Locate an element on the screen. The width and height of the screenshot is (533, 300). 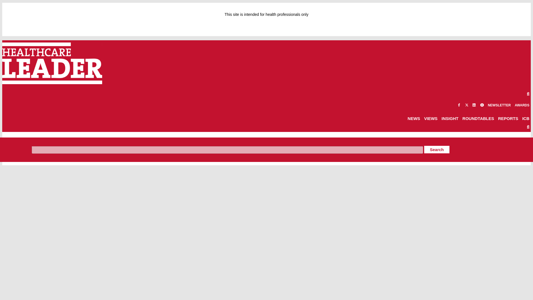
NEWS is located at coordinates (414, 118).